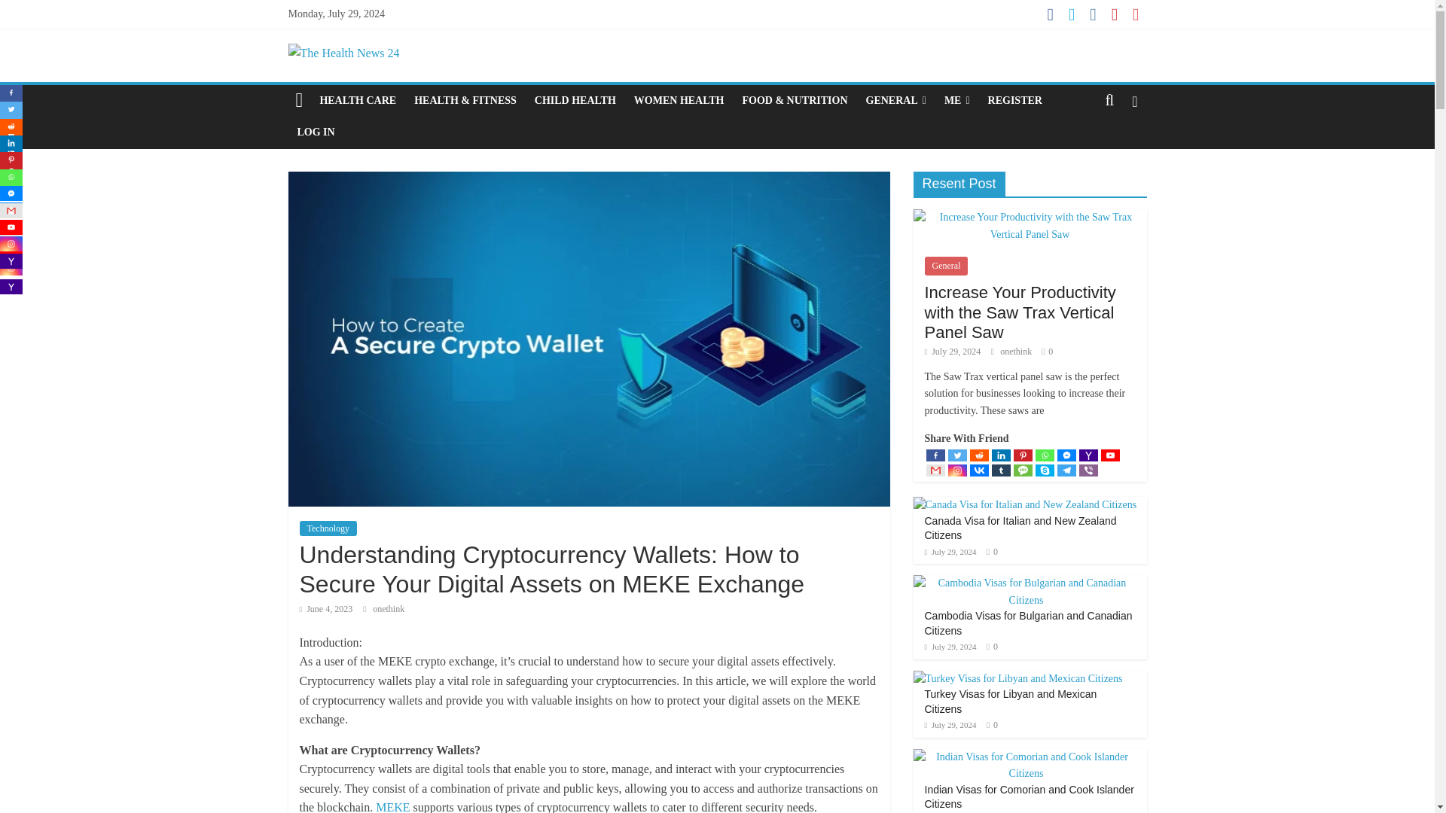 This screenshot has width=1446, height=813. I want to click on MEKE, so click(392, 807).